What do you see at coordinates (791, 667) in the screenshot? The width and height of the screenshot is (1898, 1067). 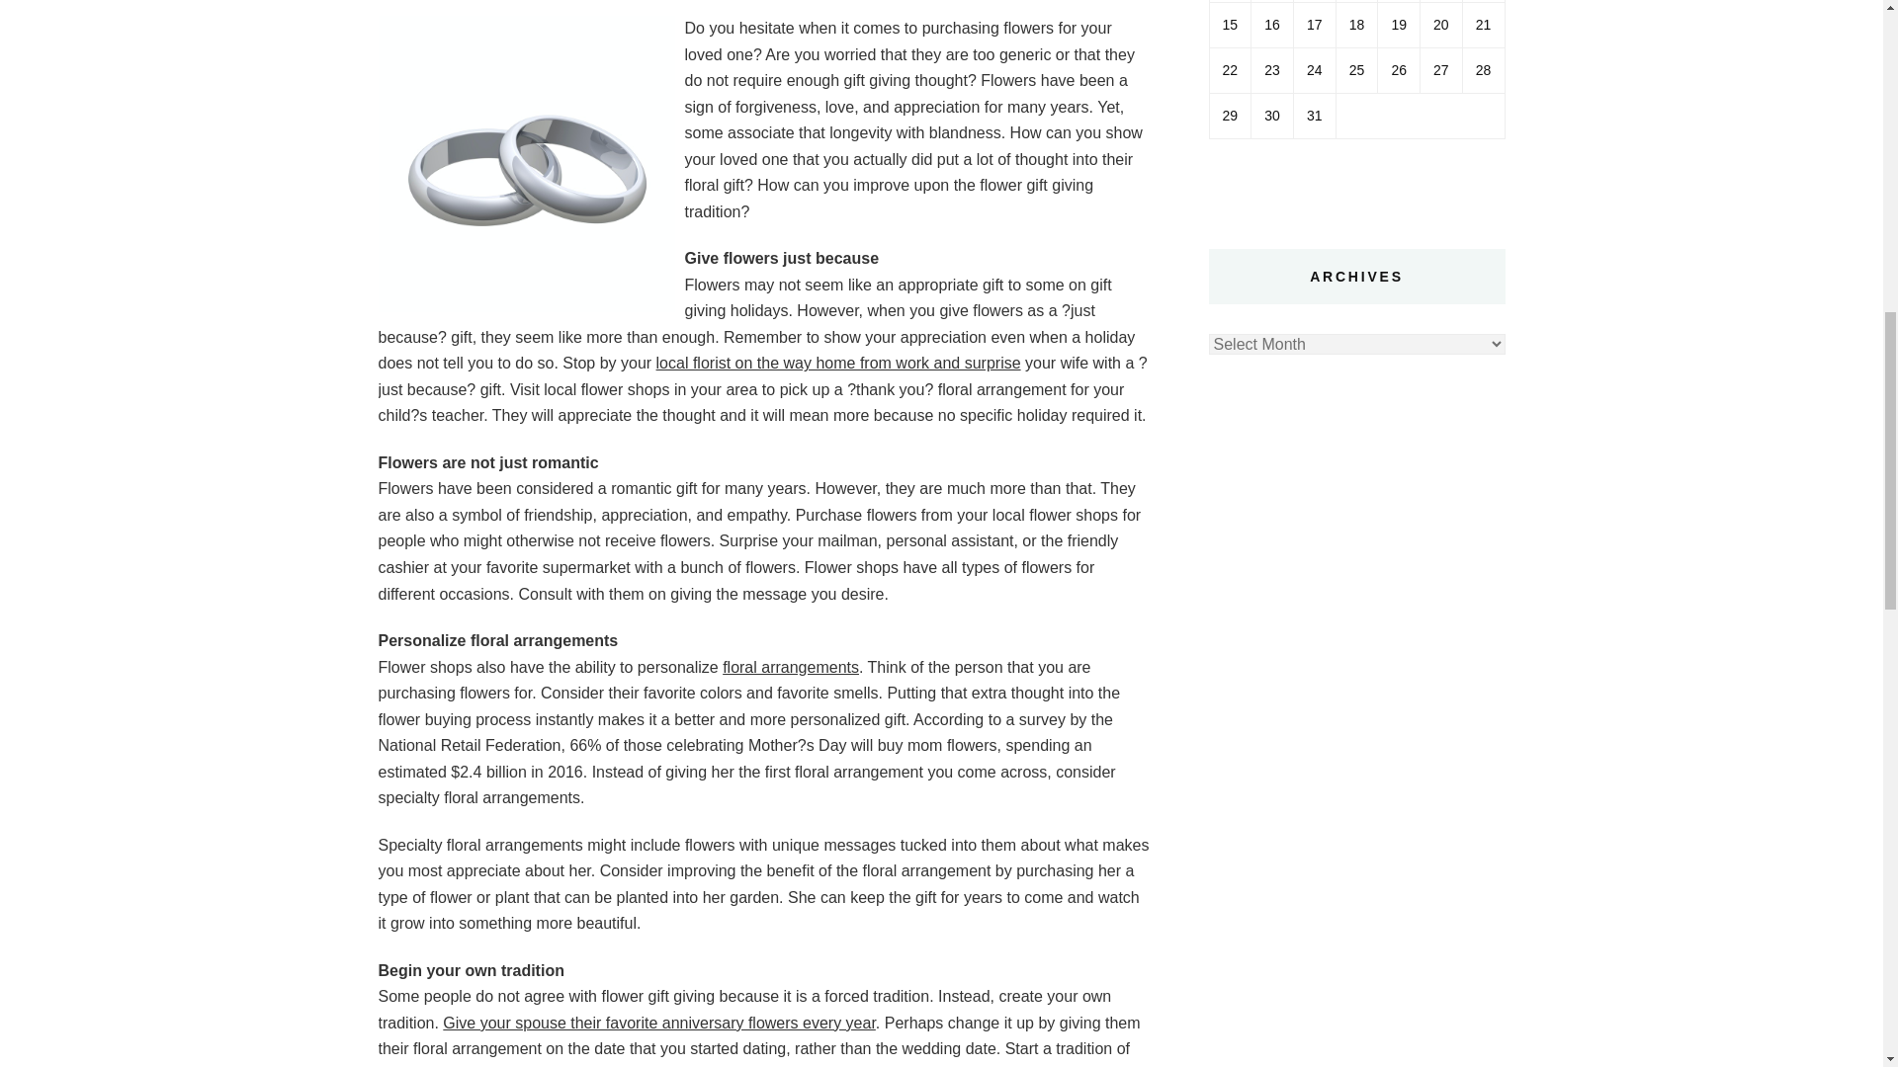 I see `floral arrangements` at bounding box center [791, 667].